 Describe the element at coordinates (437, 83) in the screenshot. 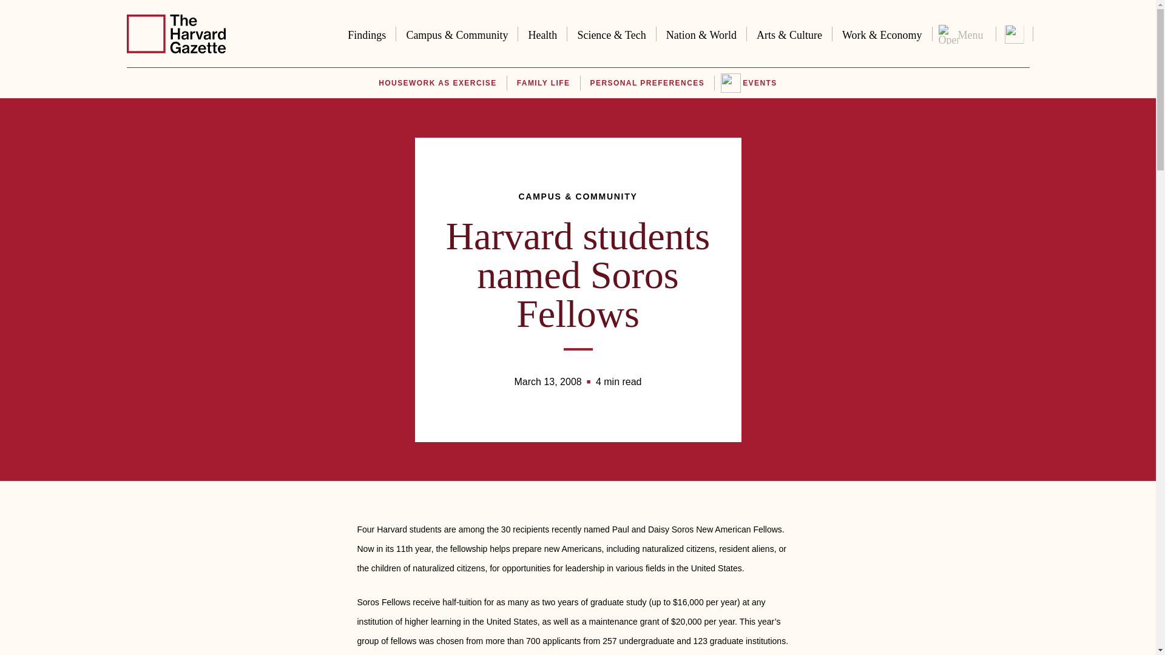

I see `HOUSEWORK AS EXERCISE` at that location.